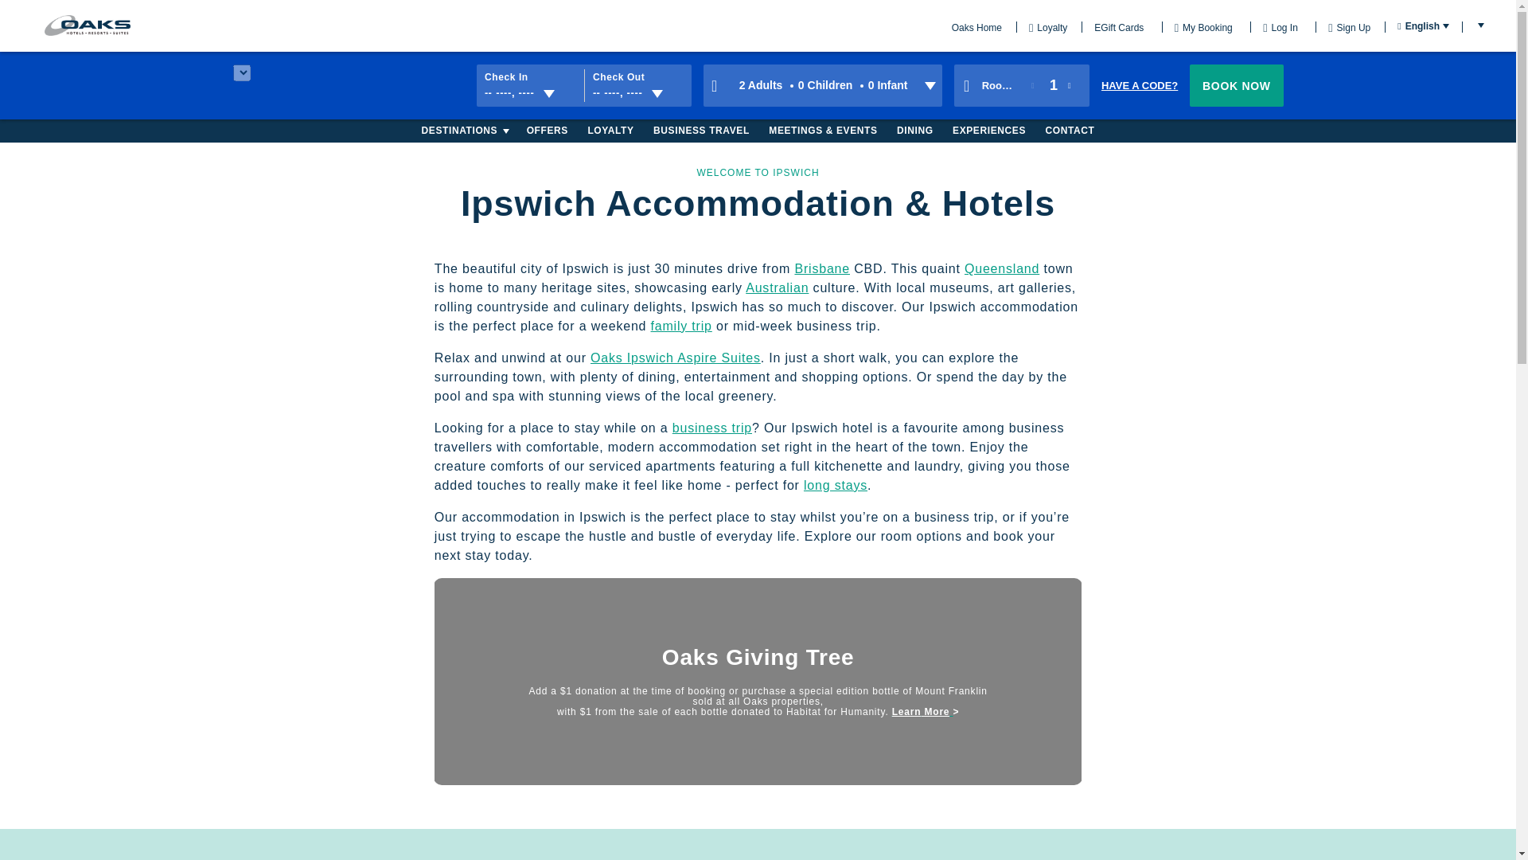 The width and height of the screenshot is (1528, 860). Describe the element at coordinates (1417, 25) in the screenshot. I see `BOOK NOW` at that location.